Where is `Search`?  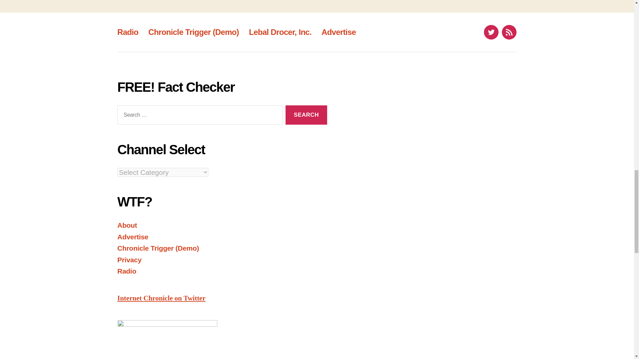
Search is located at coordinates (306, 115).